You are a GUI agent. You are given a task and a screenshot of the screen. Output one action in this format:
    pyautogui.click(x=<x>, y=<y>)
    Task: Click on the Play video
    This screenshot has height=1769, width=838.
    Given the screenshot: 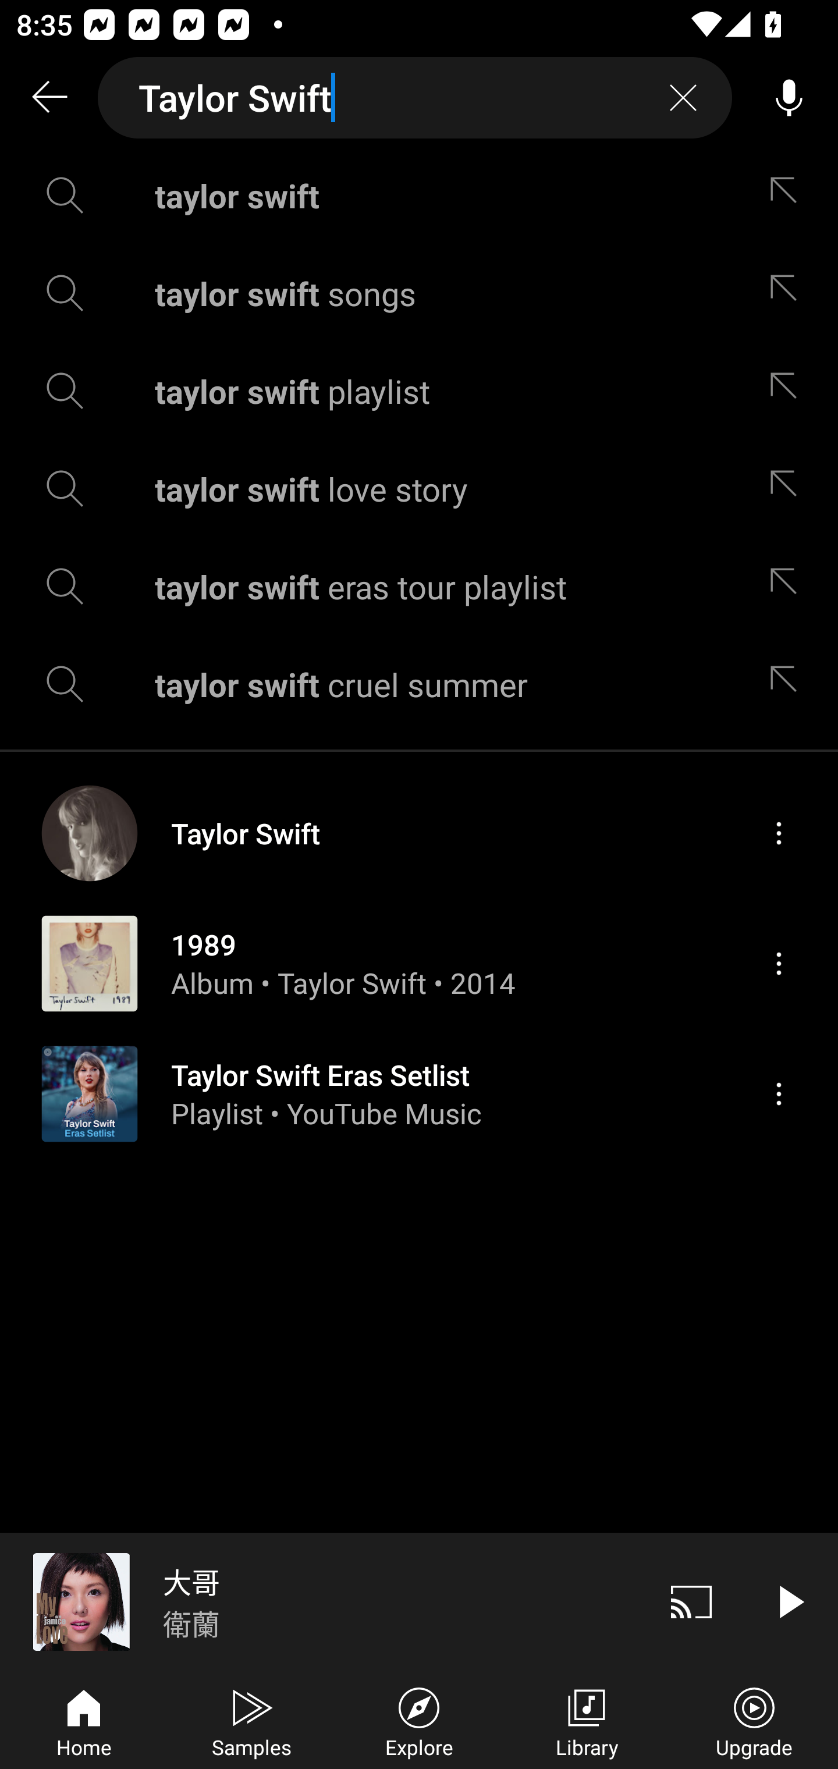 What is the action you would take?
    pyautogui.click(x=789, y=1601)
    